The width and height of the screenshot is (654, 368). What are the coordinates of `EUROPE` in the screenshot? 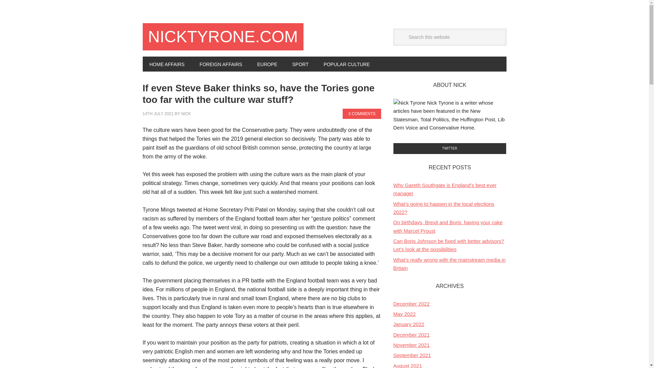 It's located at (267, 64).